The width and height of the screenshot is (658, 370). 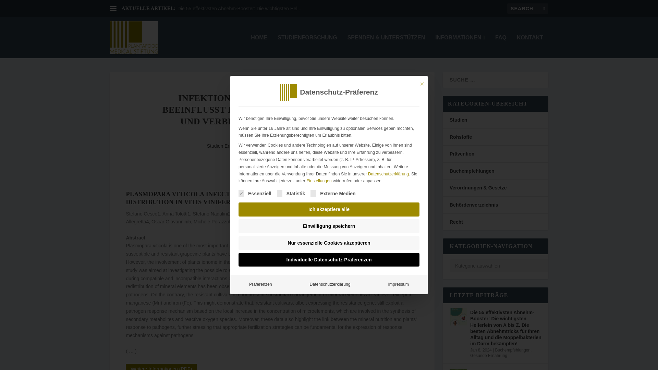 I want to click on Search for:, so click(x=528, y=8).